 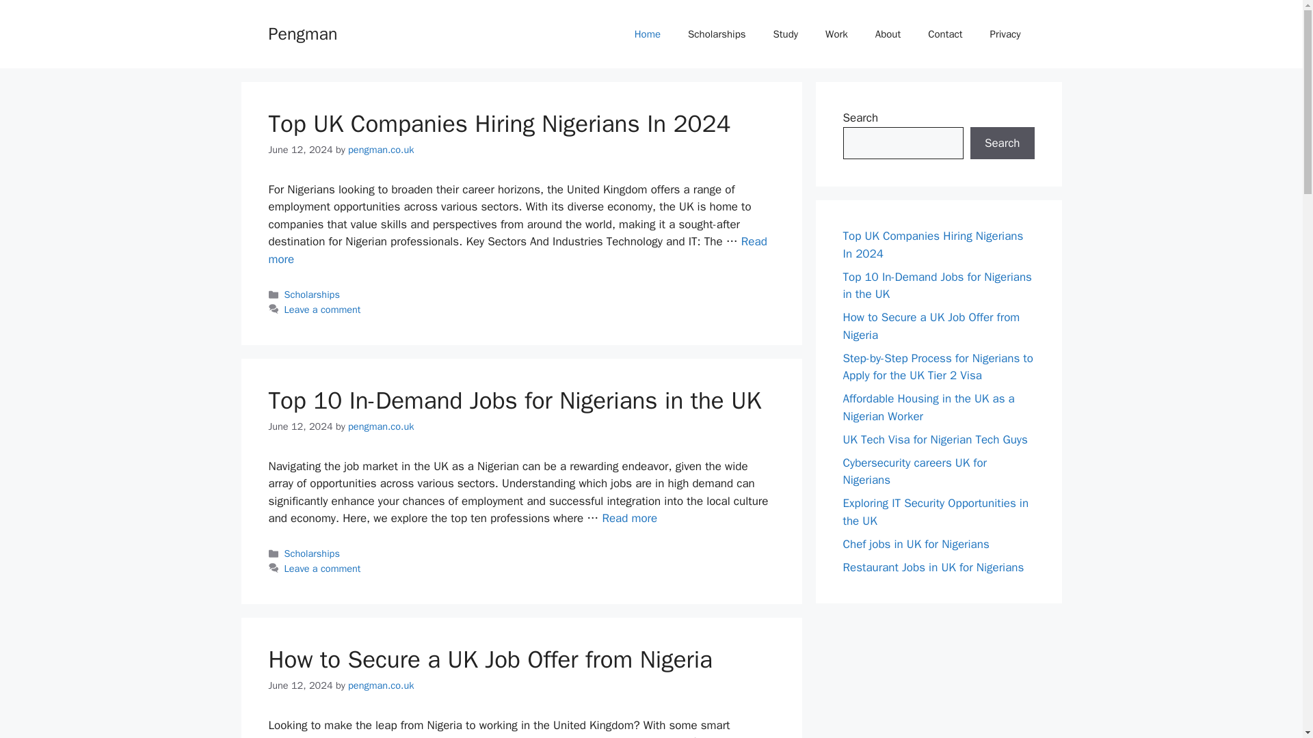 What do you see at coordinates (380, 426) in the screenshot?
I see `View all posts by pengman.co.uk` at bounding box center [380, 426].